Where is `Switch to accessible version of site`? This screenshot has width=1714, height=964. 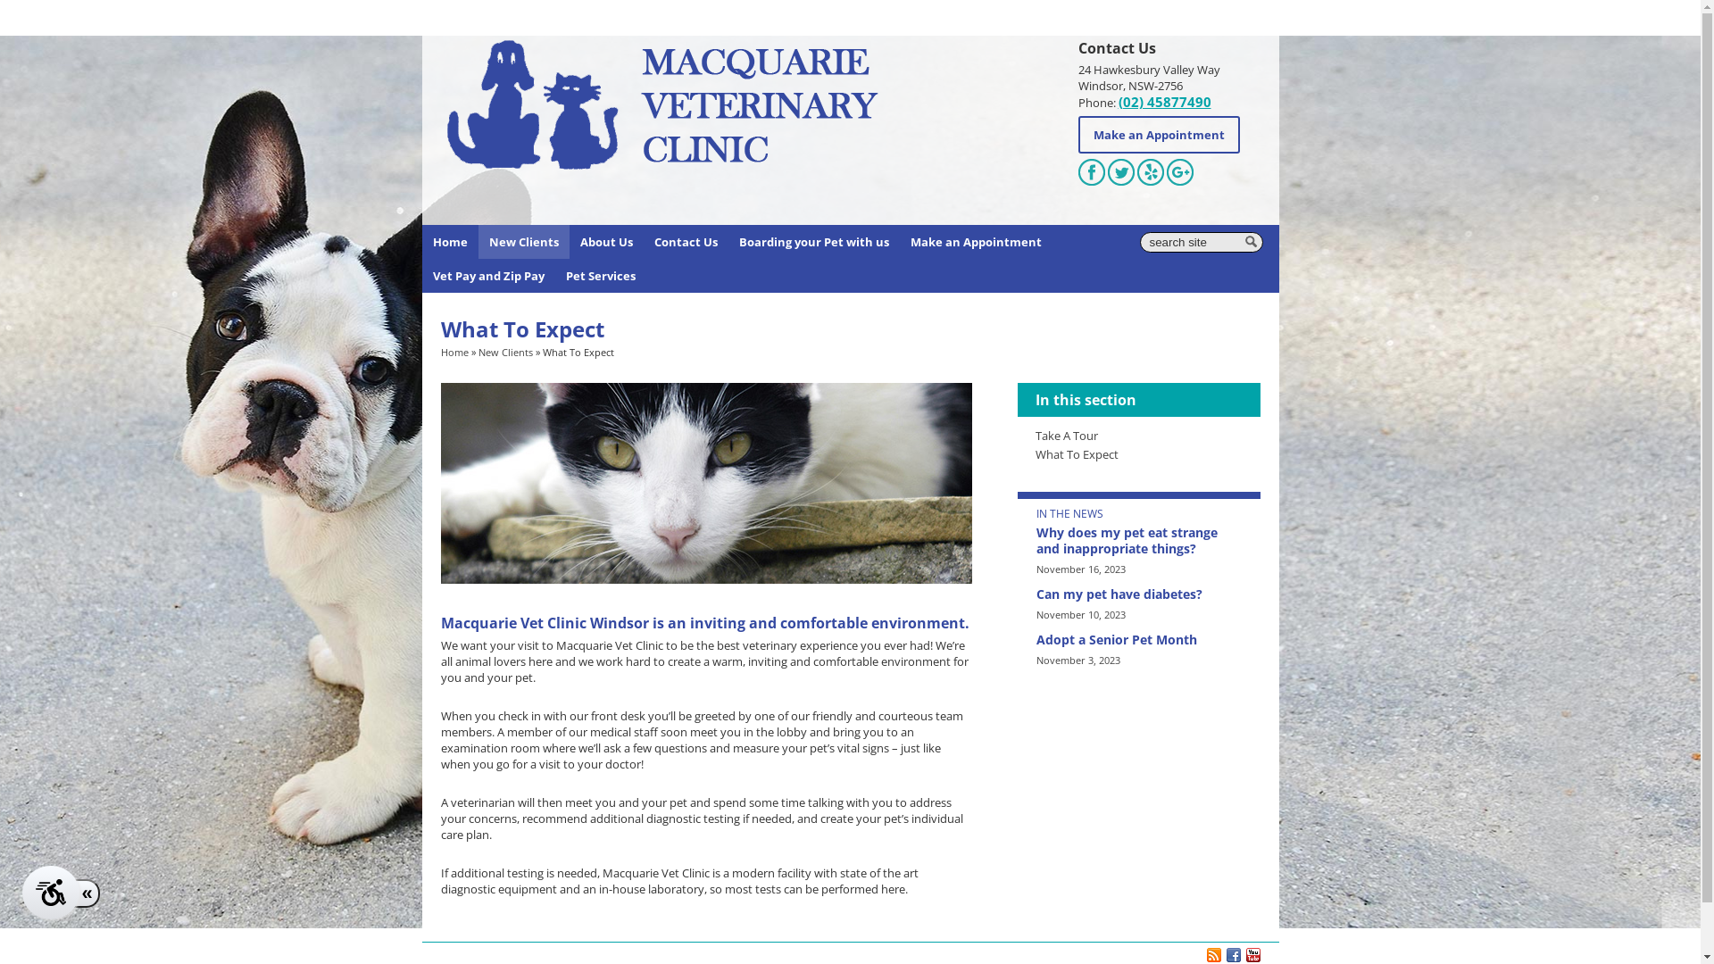 Switch to accessible version of site is located at coordinates (51, 893).